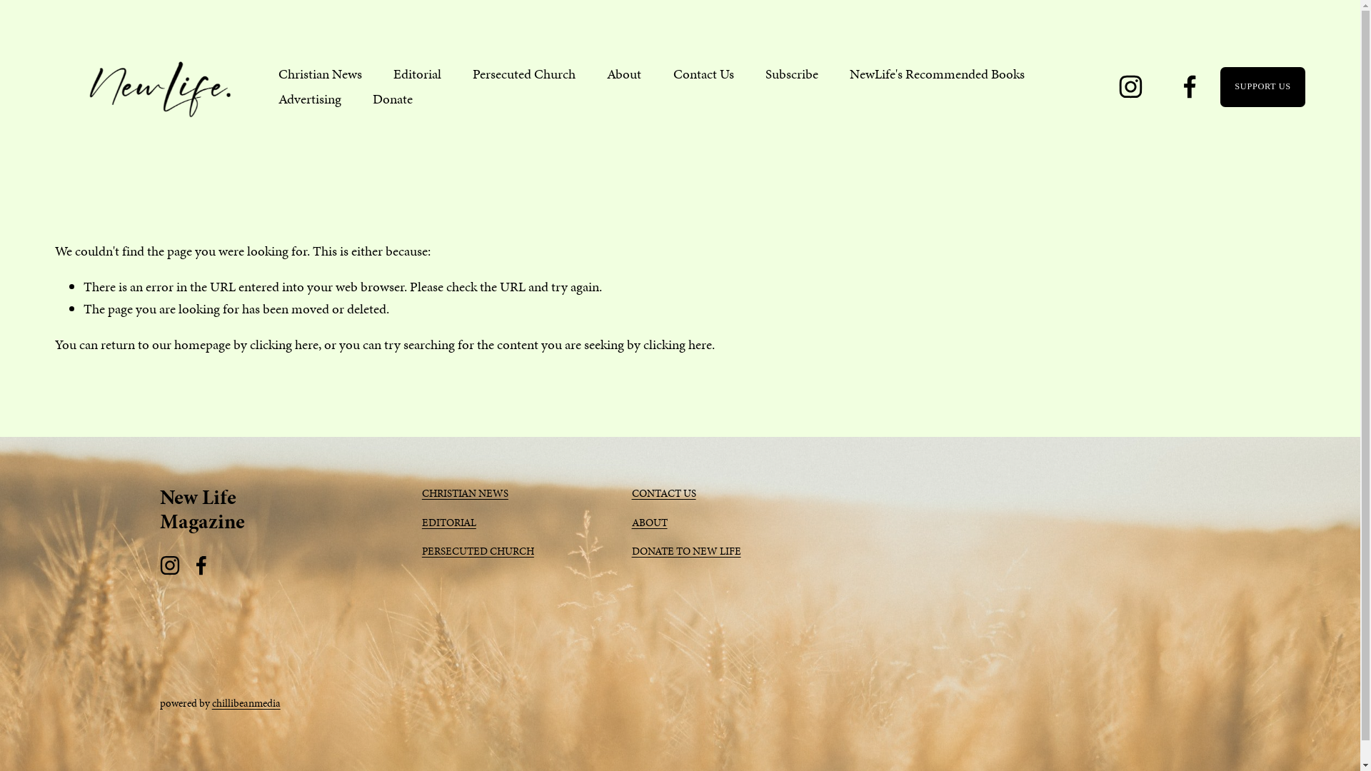  What do you see at coordinates (687, 552) in the screenshot?
I see `DONATE TO NEW LIFE` at bounding box center [687, 552].